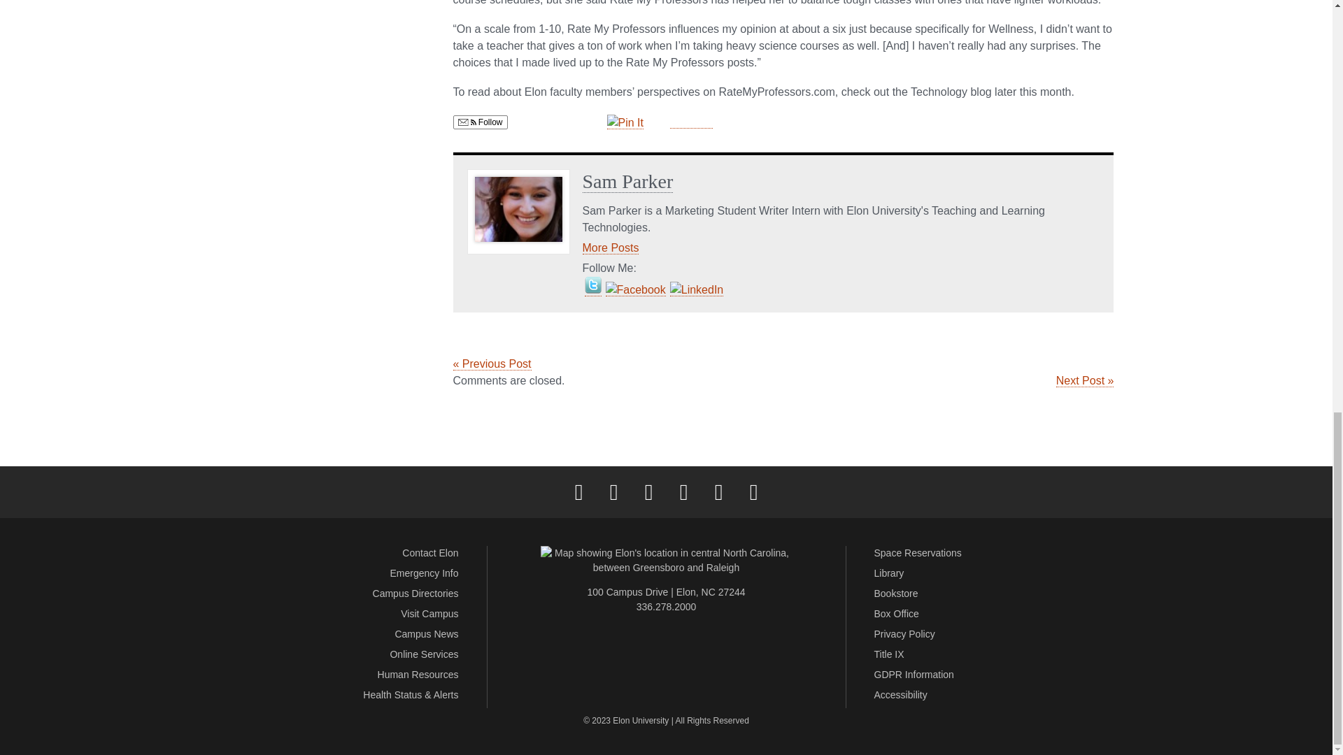  I want to click on Share on Tumblr, so click(691, 122).